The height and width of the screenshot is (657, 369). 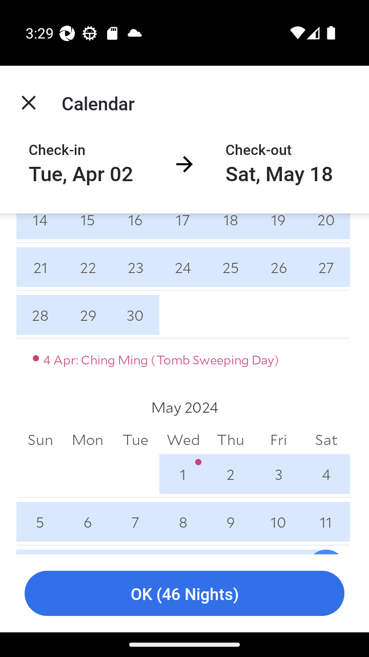 I want to click on 16 16 April 2024, so click(x=135, y=228).